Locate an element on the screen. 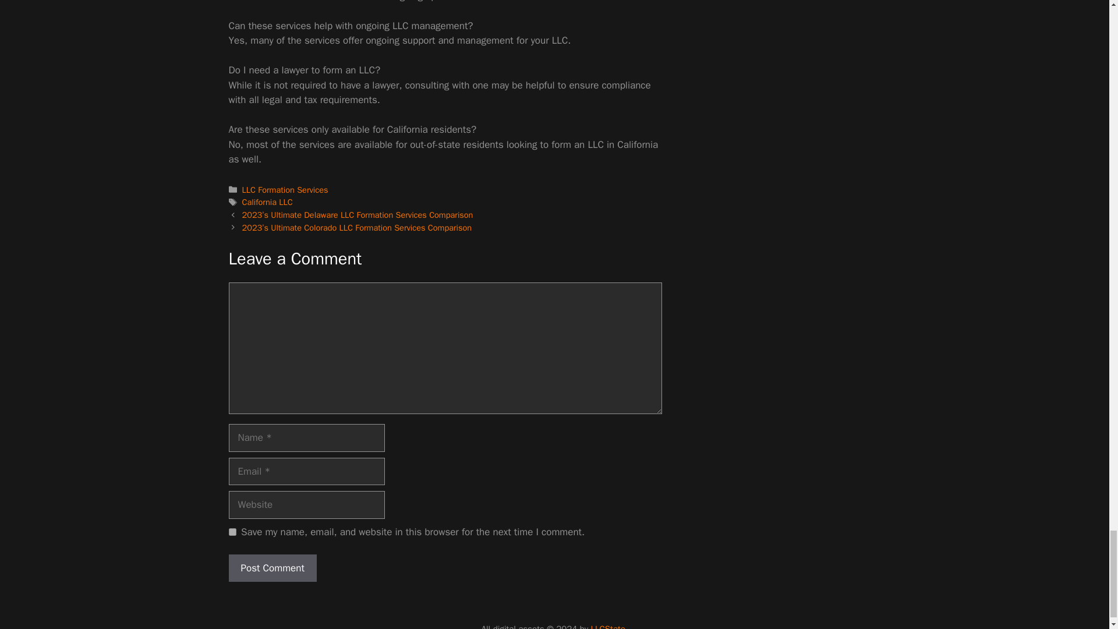 This screenshot has width=1118, height=629. California LLC is located at coordinates (268, 202).